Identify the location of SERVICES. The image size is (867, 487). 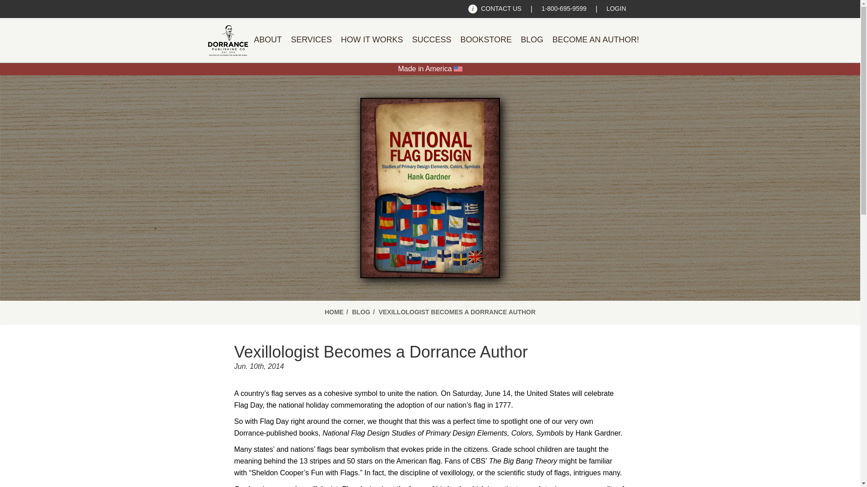
(311, 40).